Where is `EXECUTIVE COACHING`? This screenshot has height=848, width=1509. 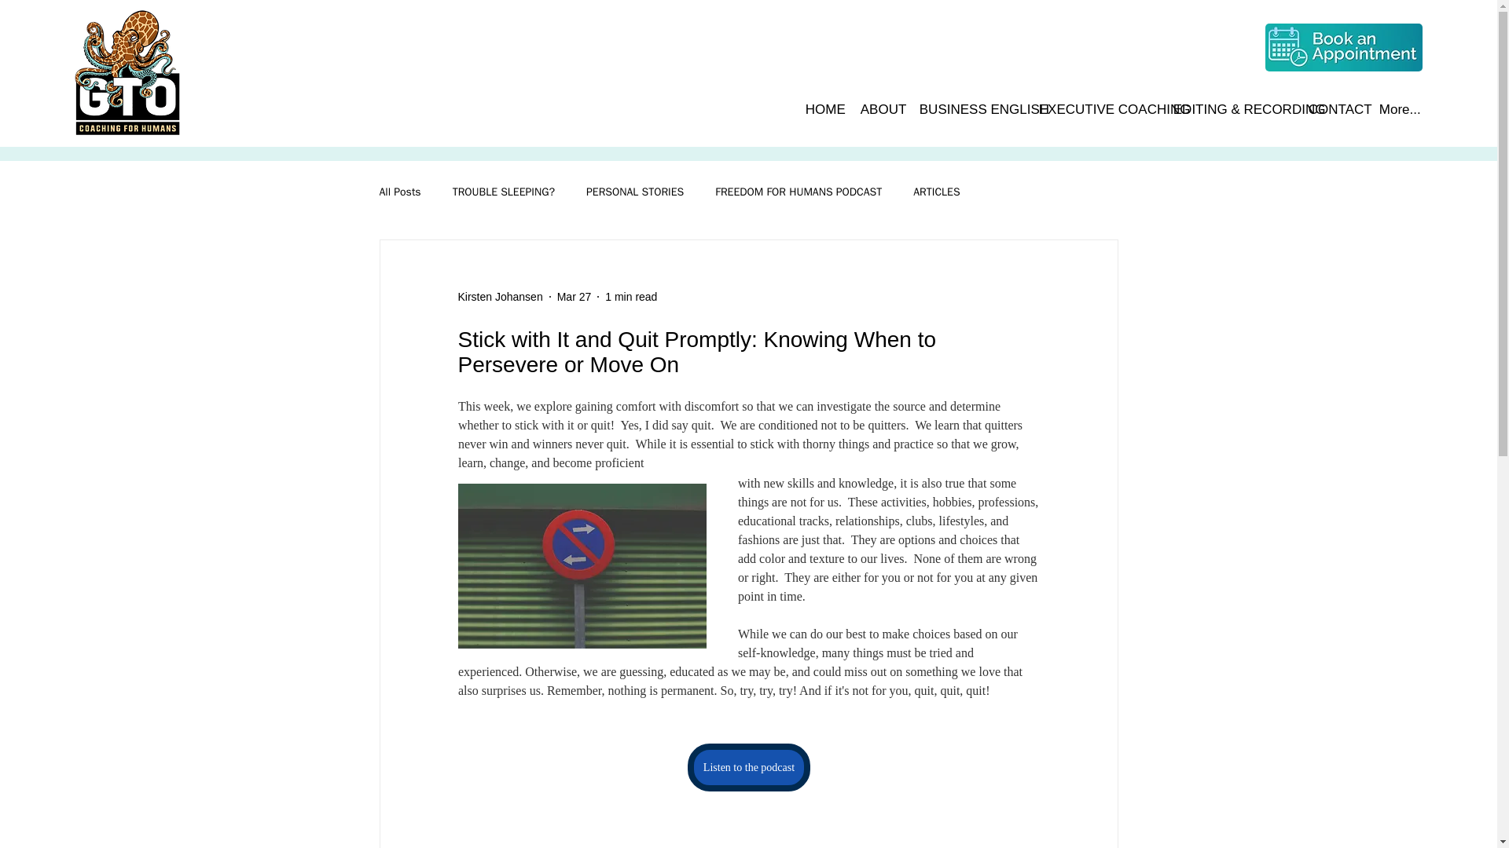
EXECUTIVE COACHING is located at coordinates (1094, 109).